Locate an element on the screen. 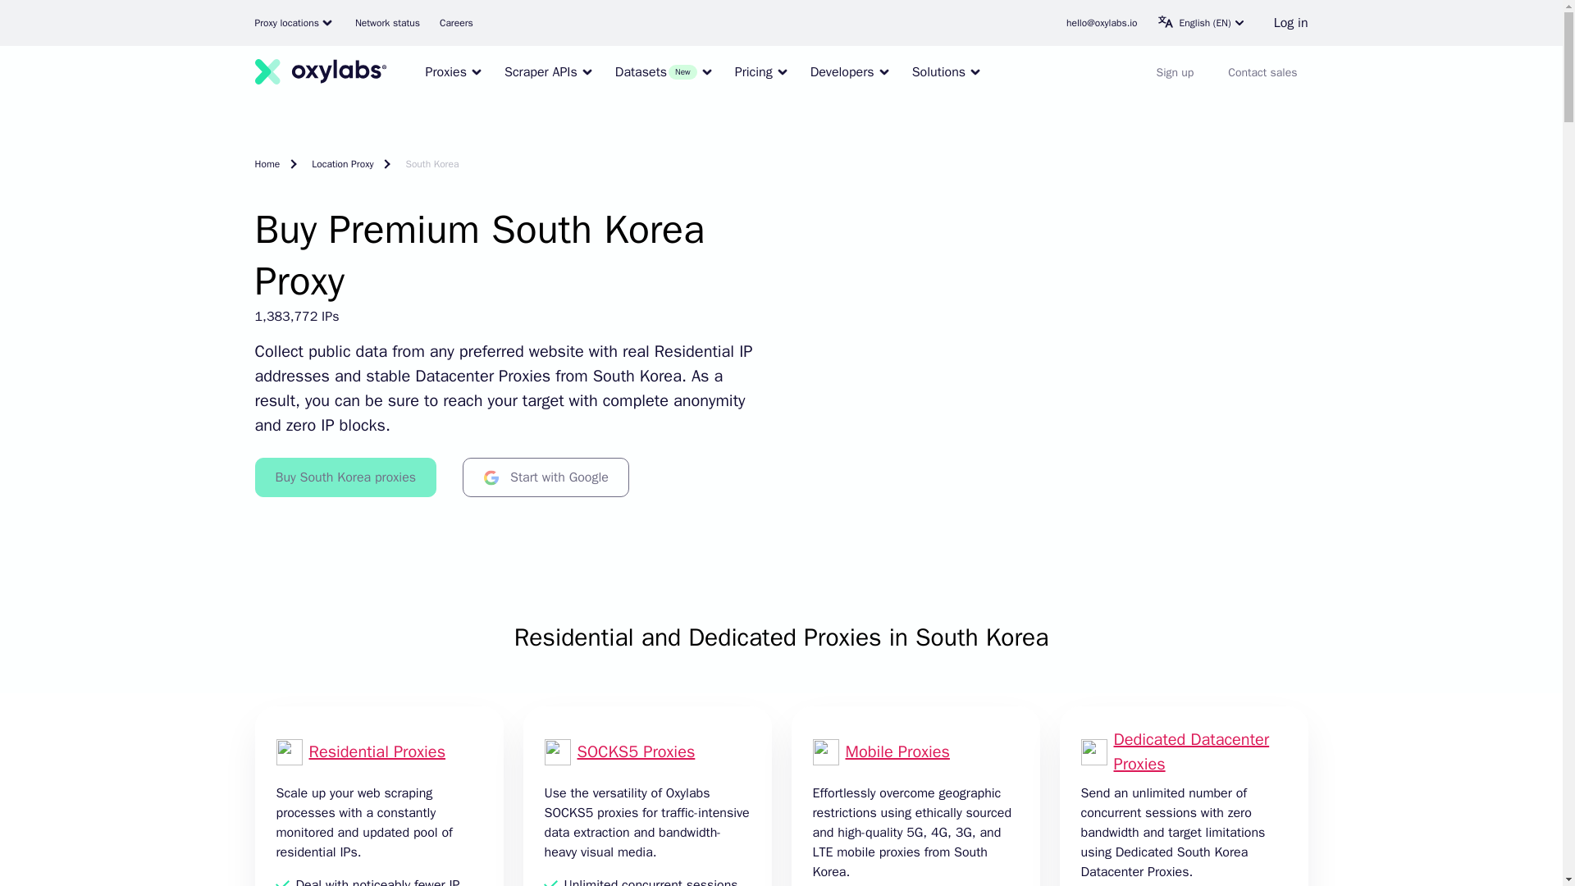  Mobile Proxies is located at coordinates (897, 751).